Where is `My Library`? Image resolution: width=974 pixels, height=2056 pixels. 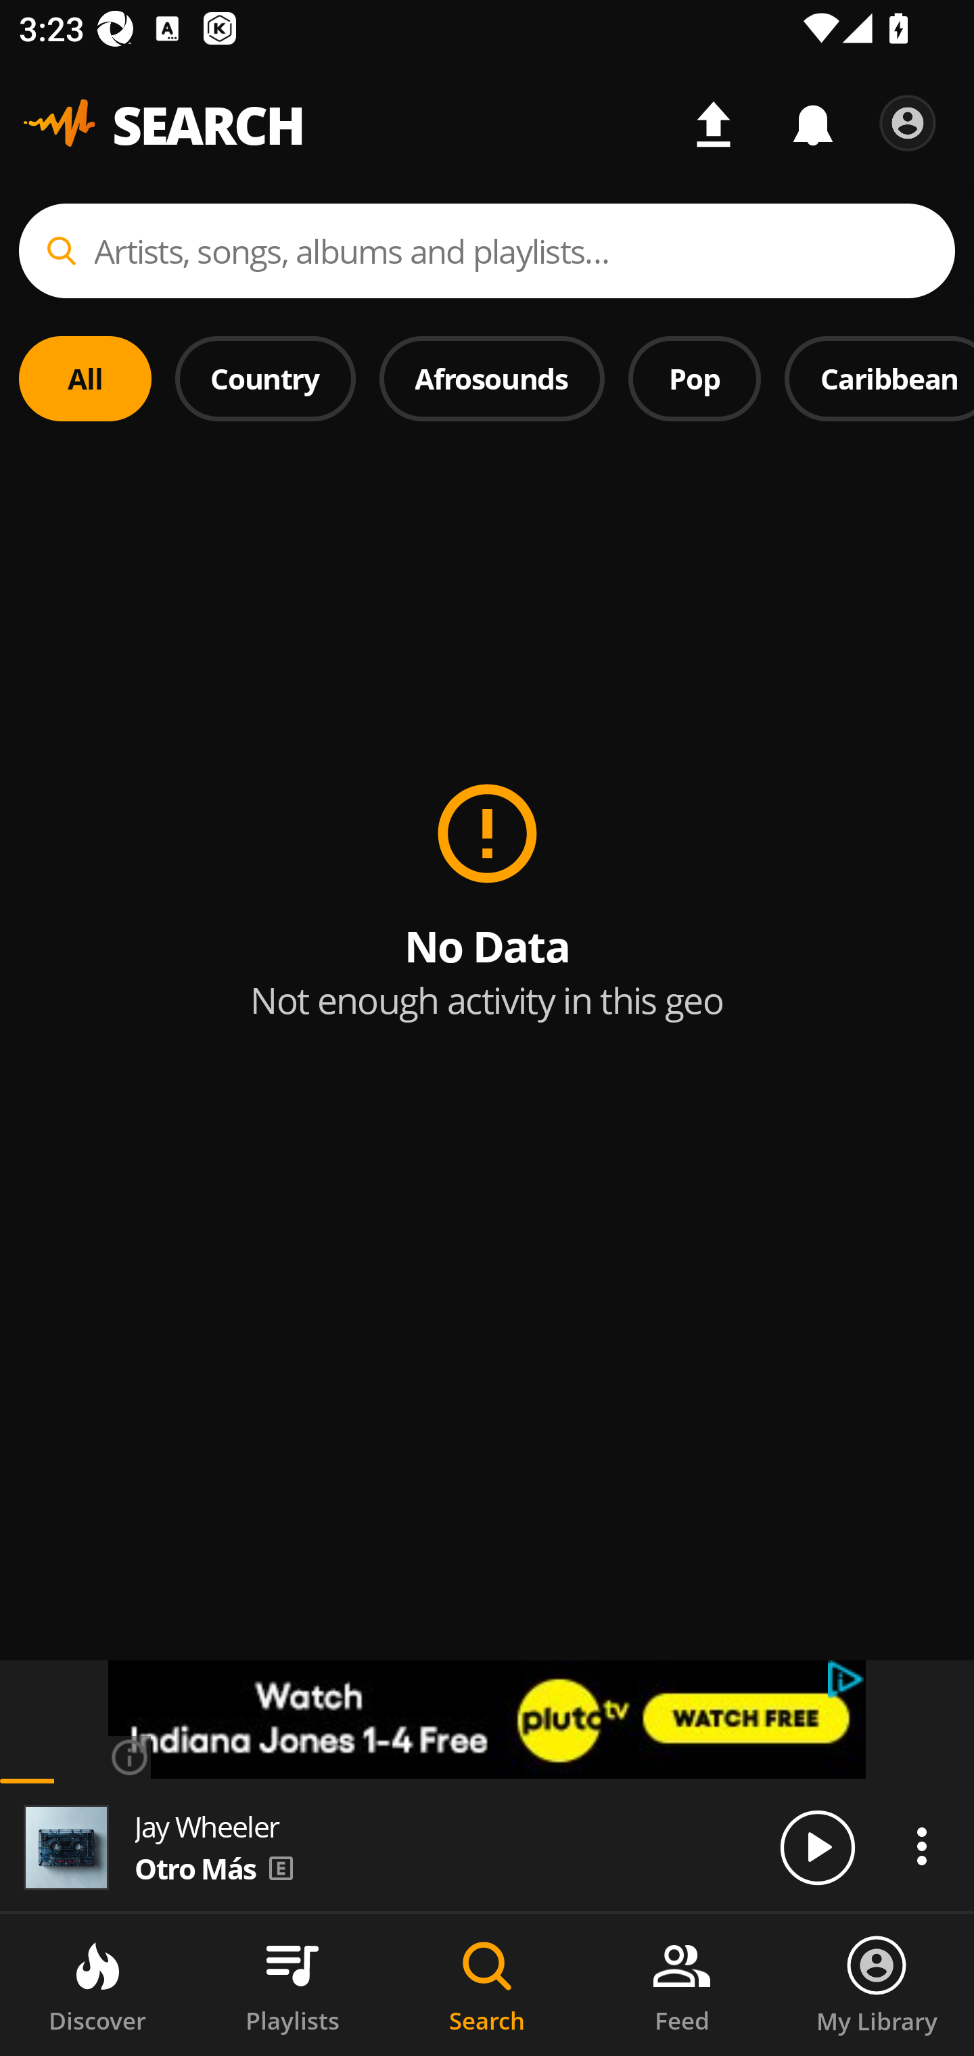
My Library is located at coordinates (877, 1985).